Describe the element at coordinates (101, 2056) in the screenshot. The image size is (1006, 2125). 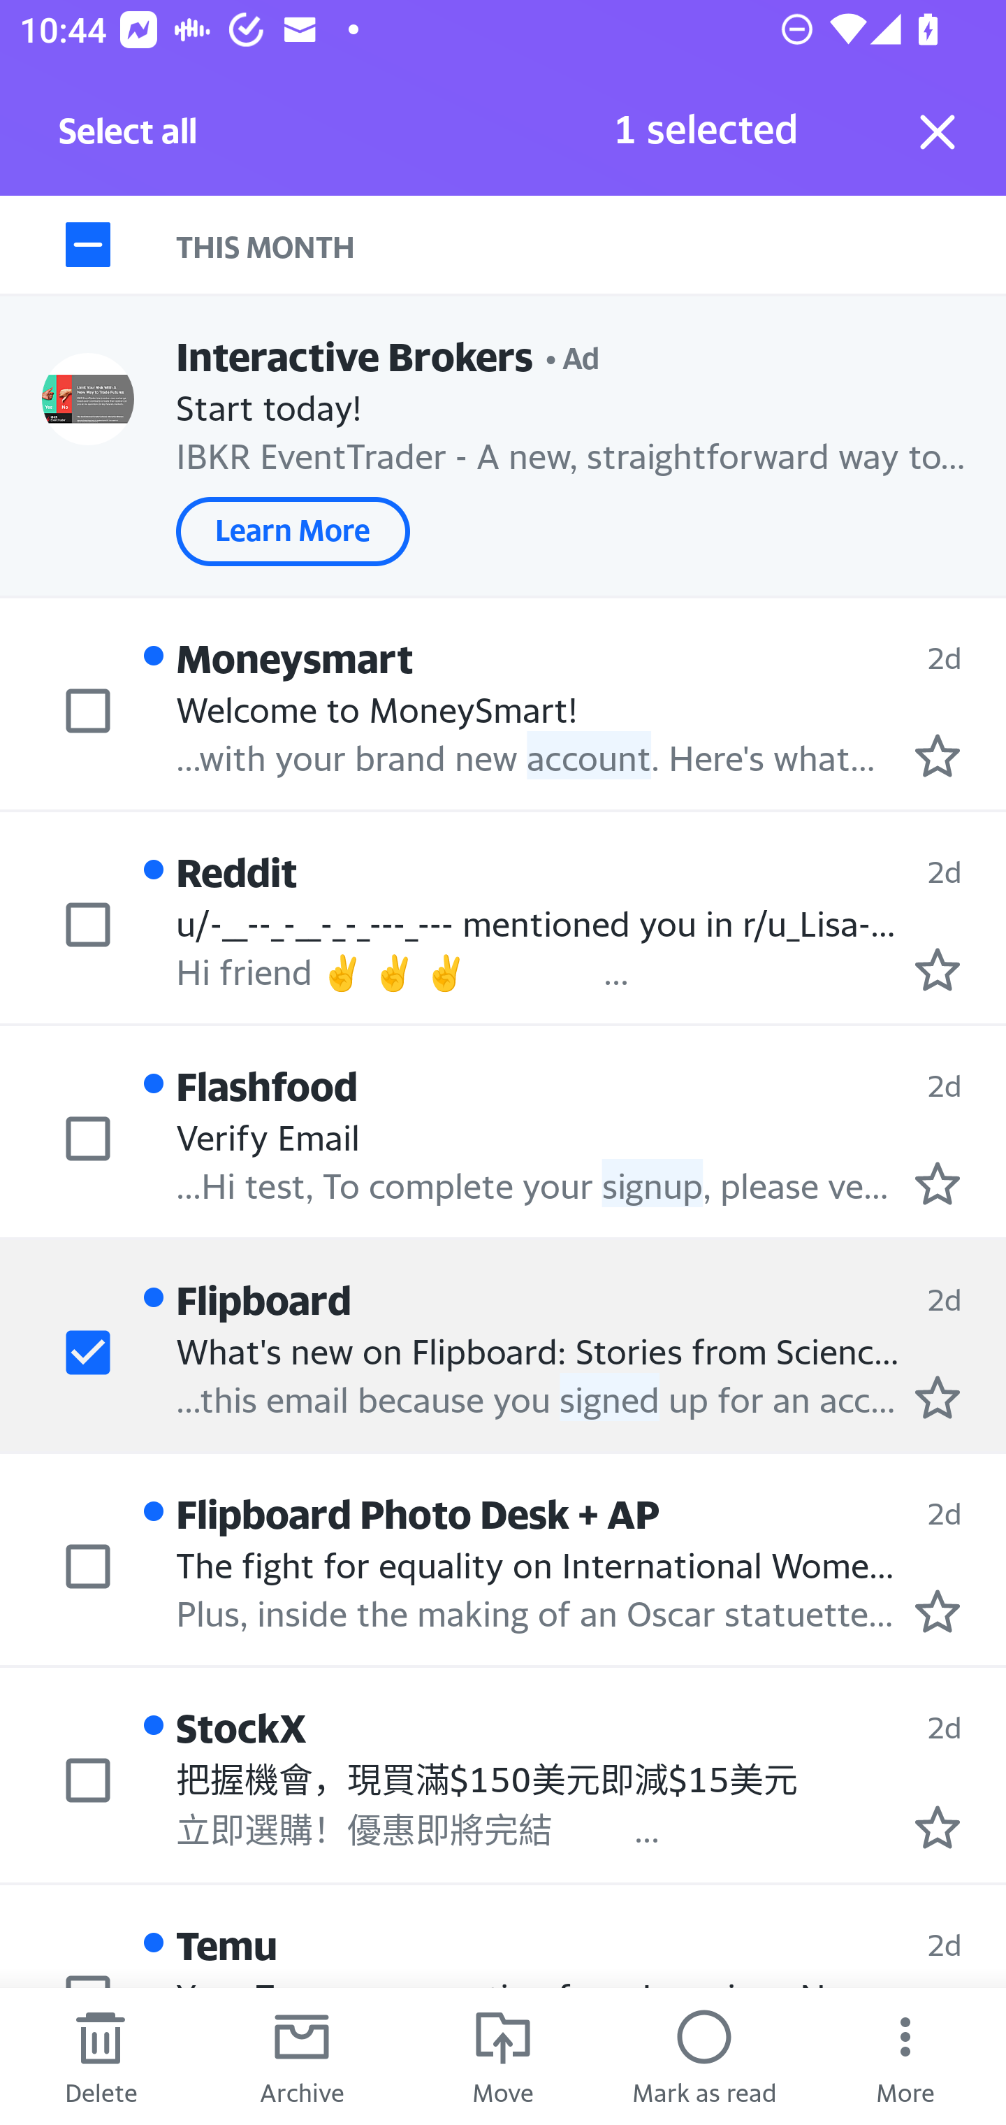
I see `Delete` at that location.